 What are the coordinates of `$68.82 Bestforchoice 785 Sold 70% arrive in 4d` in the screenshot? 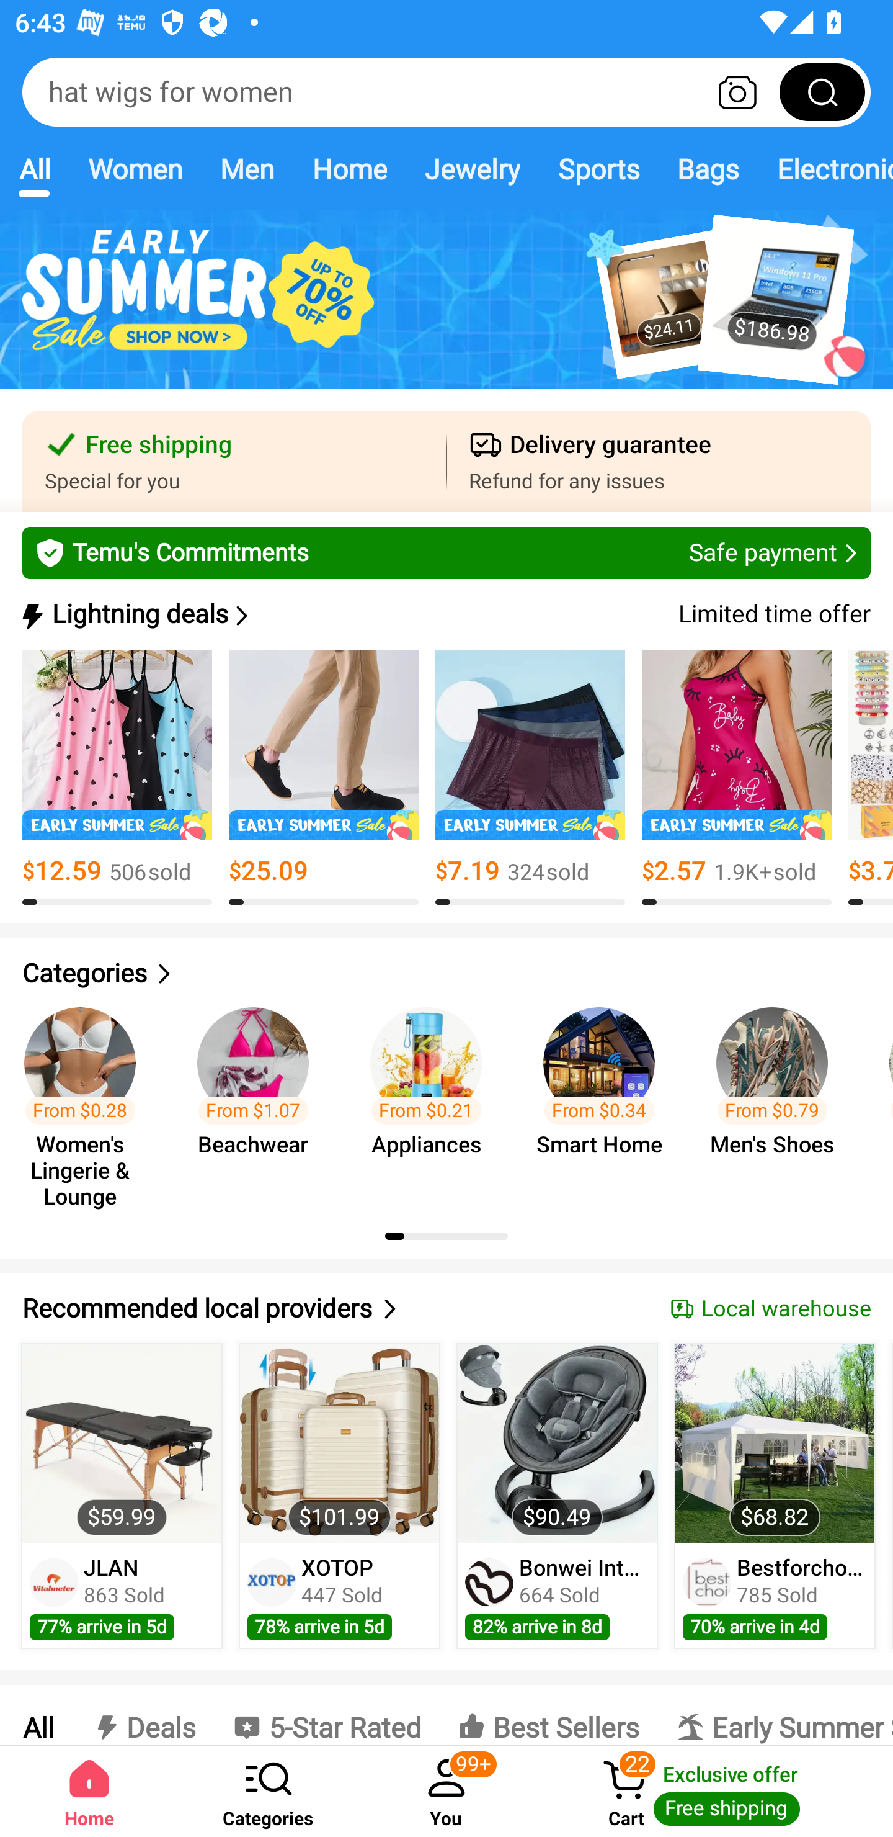 It's located at (775, 1496).